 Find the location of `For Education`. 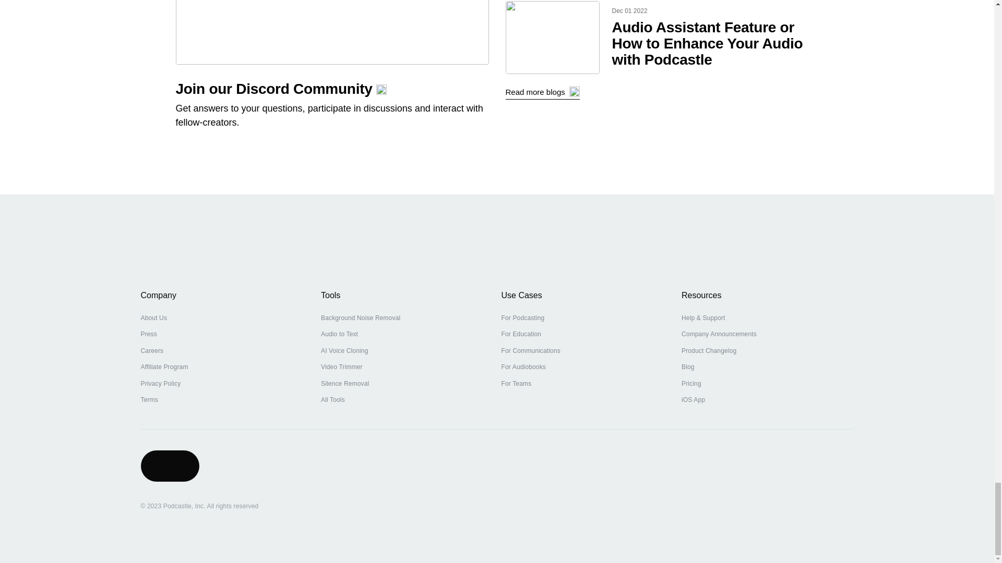

For Education is located at coordinates (521, 334).